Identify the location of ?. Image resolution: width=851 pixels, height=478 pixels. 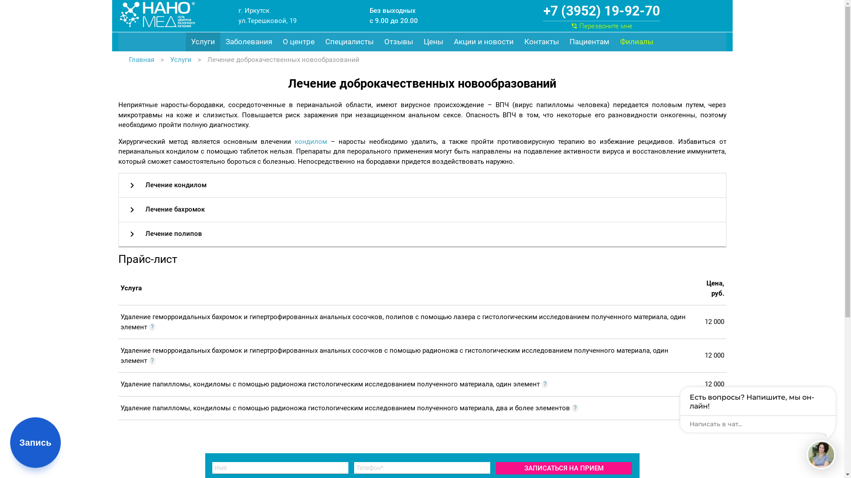
(152, 327).